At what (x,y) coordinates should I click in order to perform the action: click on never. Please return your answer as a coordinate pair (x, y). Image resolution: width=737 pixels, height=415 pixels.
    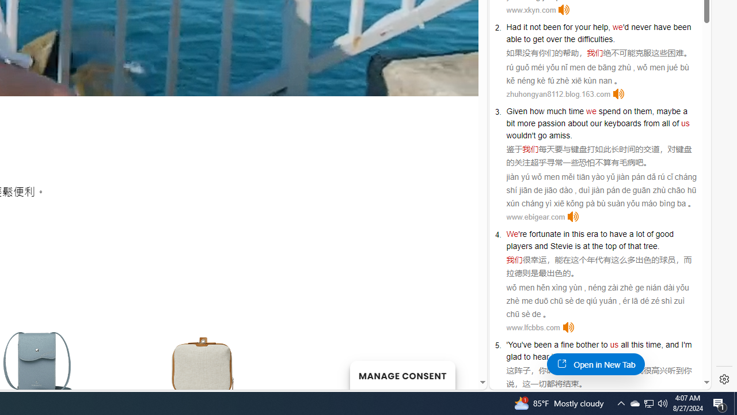
    Looking at the image, I should click on (641, 27).